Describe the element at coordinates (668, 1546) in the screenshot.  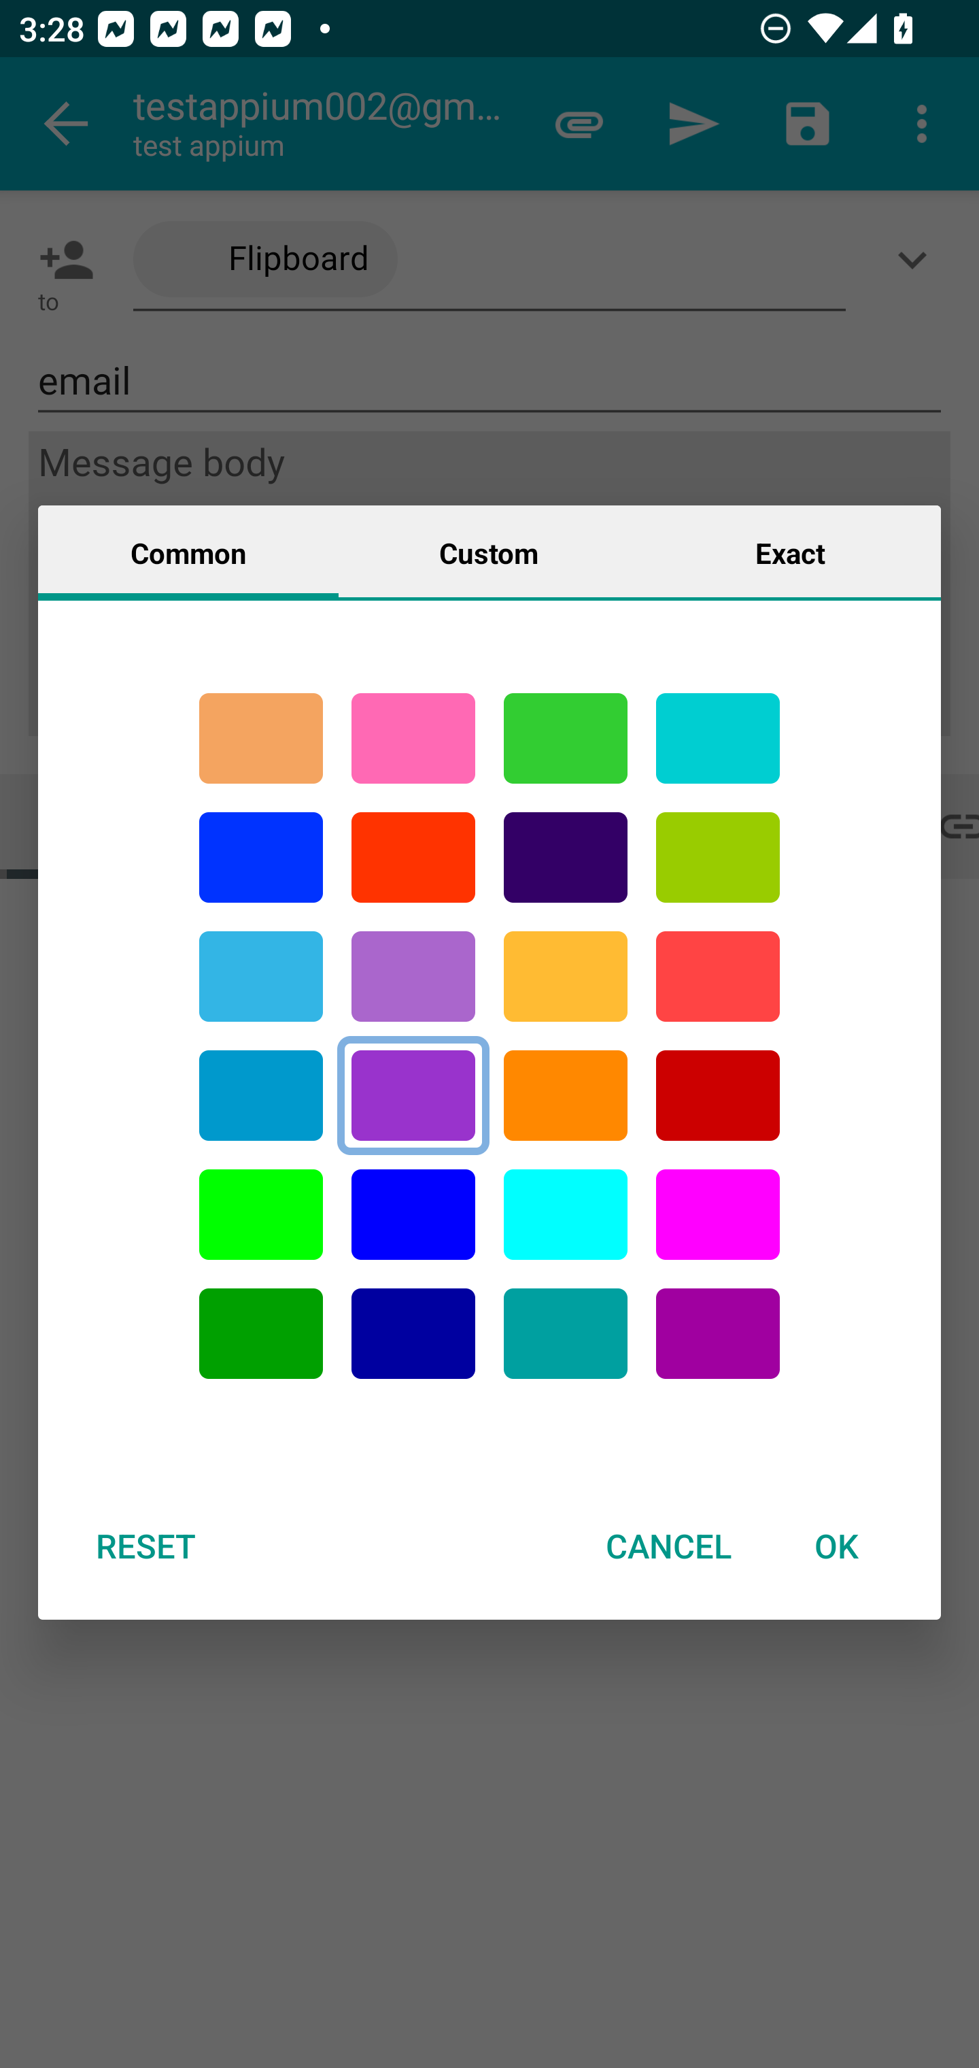
I see `CANCEL` at that location.